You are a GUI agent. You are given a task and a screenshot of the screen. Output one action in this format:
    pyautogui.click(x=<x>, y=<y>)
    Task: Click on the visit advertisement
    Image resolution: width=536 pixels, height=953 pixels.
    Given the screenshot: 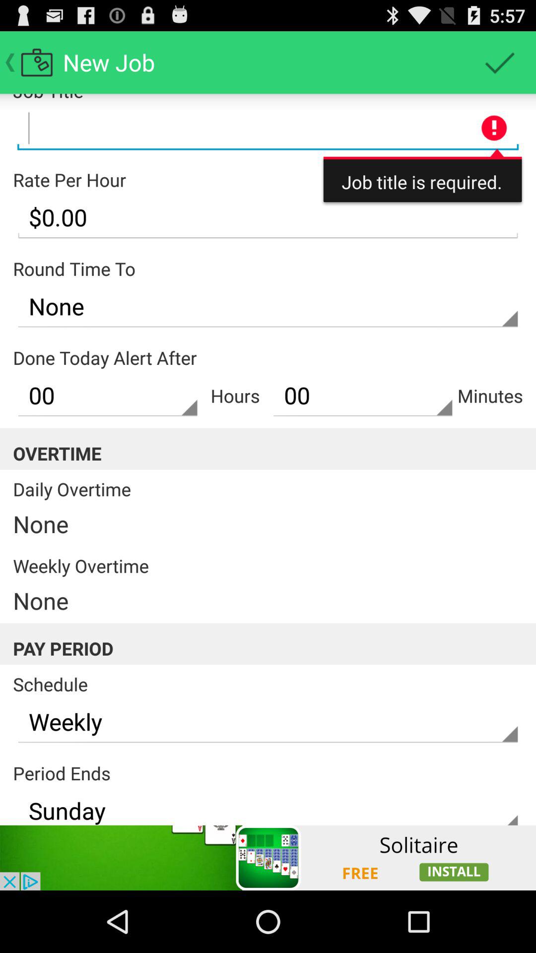 What is the action you would take?
    pyautogui.click(x=268, y=858)
    